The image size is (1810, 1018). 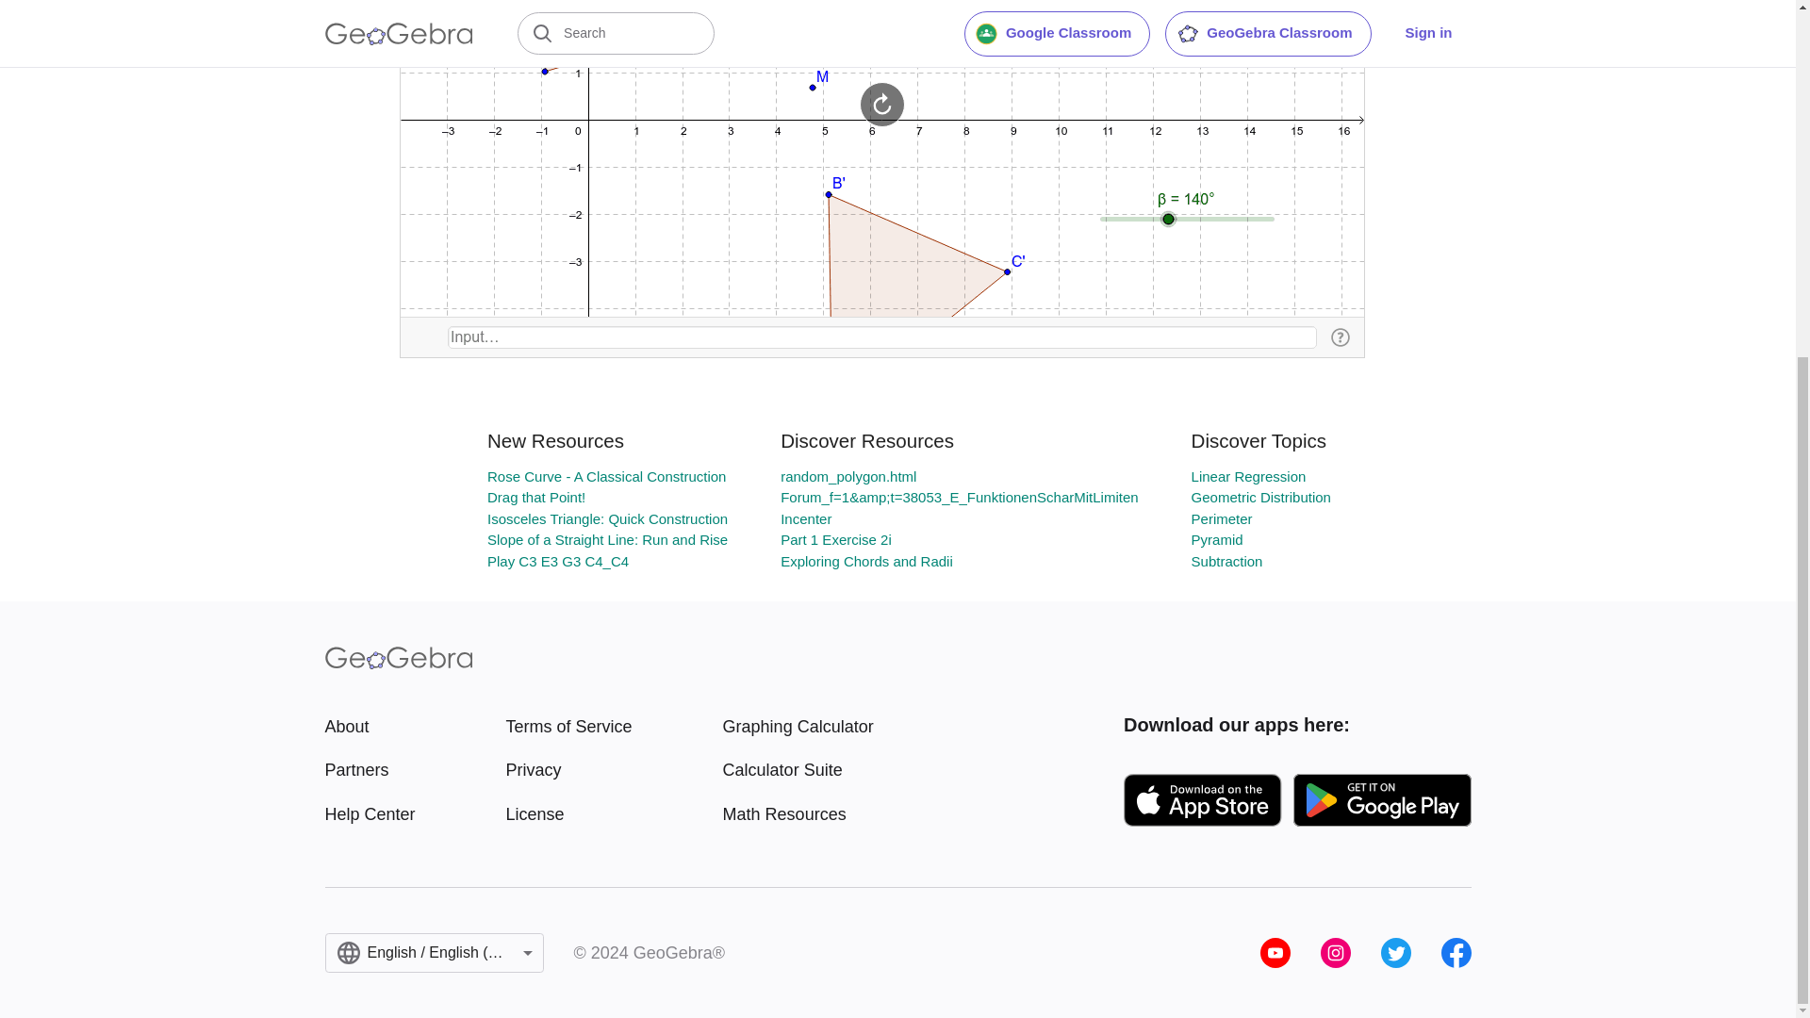 What do you see at coordinates (369, 814) in the screenshot?
I see `Help Center` at bounding box center [369, 814].